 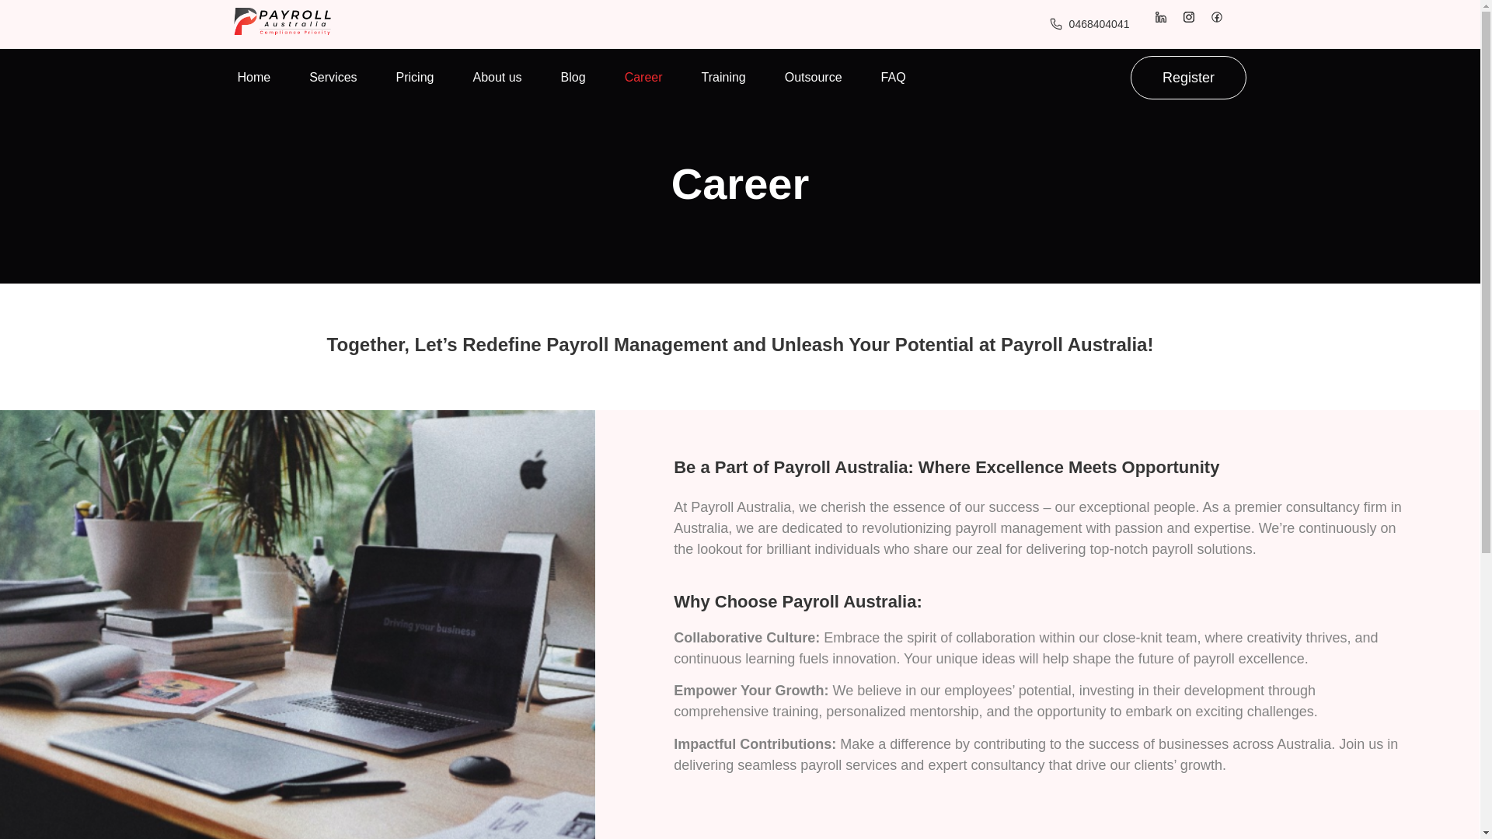 What do you see at coordinates (813, 78) in the screenshot?
I see `Outsource` at bounding box center [813, 78].